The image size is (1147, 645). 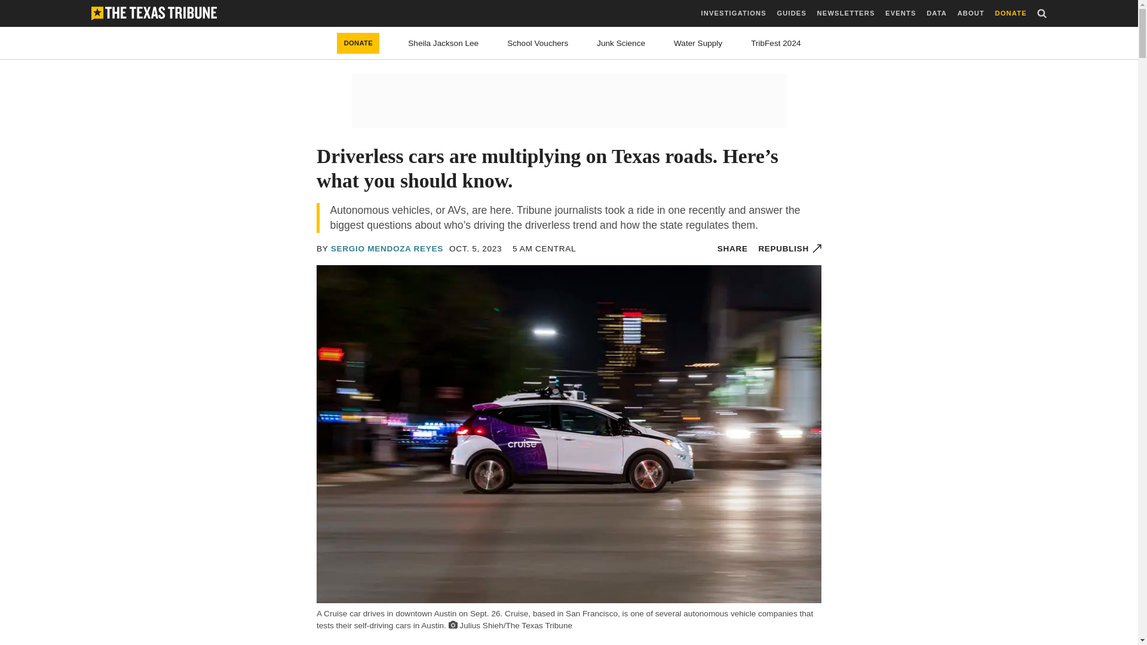 I want to click on 2023-10-05 05:00 CDT, so click(x=544, y=248).